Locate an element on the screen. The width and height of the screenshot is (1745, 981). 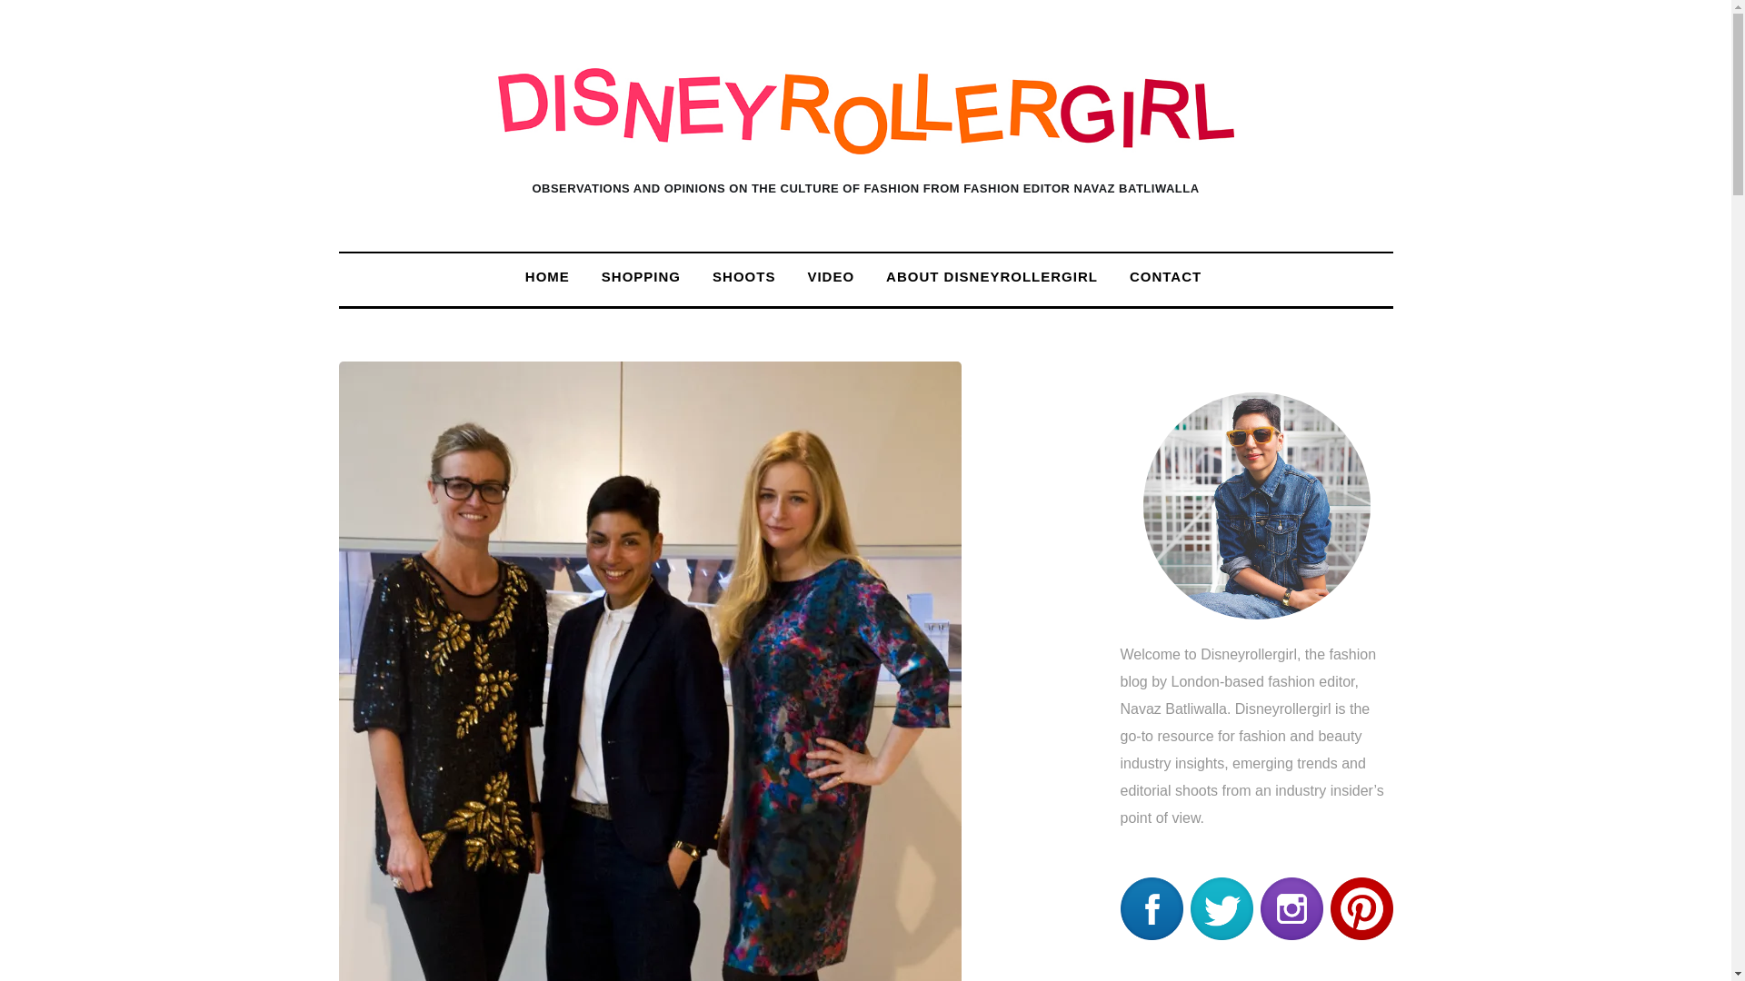
SHOPPING is located at coordinates (642, 276).